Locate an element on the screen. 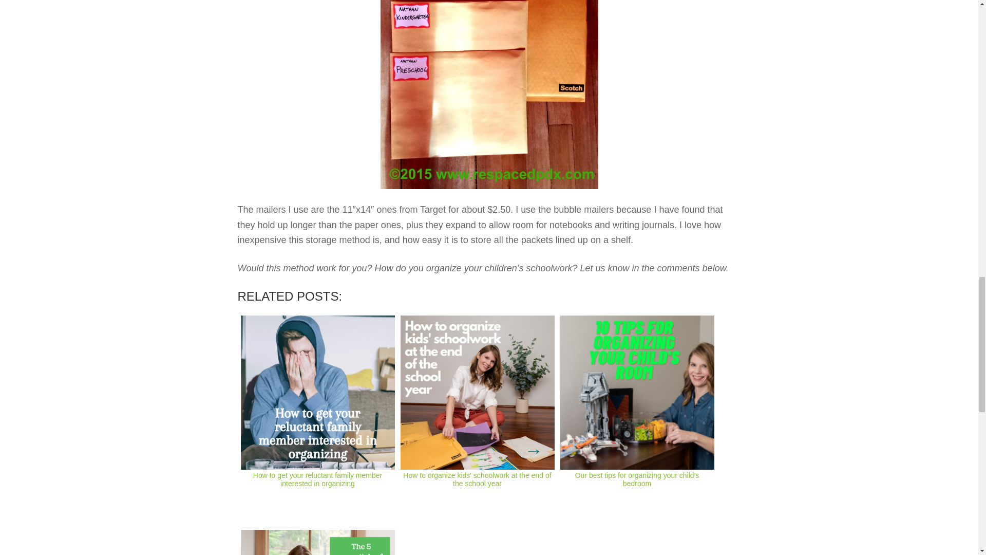  The 5 essentials of organizing kids' school papers is located at coordinates (317, 541).